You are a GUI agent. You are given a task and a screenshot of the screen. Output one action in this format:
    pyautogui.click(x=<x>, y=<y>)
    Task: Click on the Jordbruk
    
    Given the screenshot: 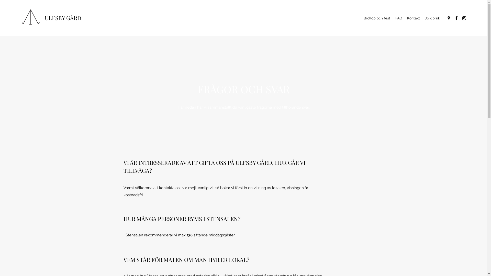 What is the action you would take?
    pyautogui.click(x=432, y=18)
    